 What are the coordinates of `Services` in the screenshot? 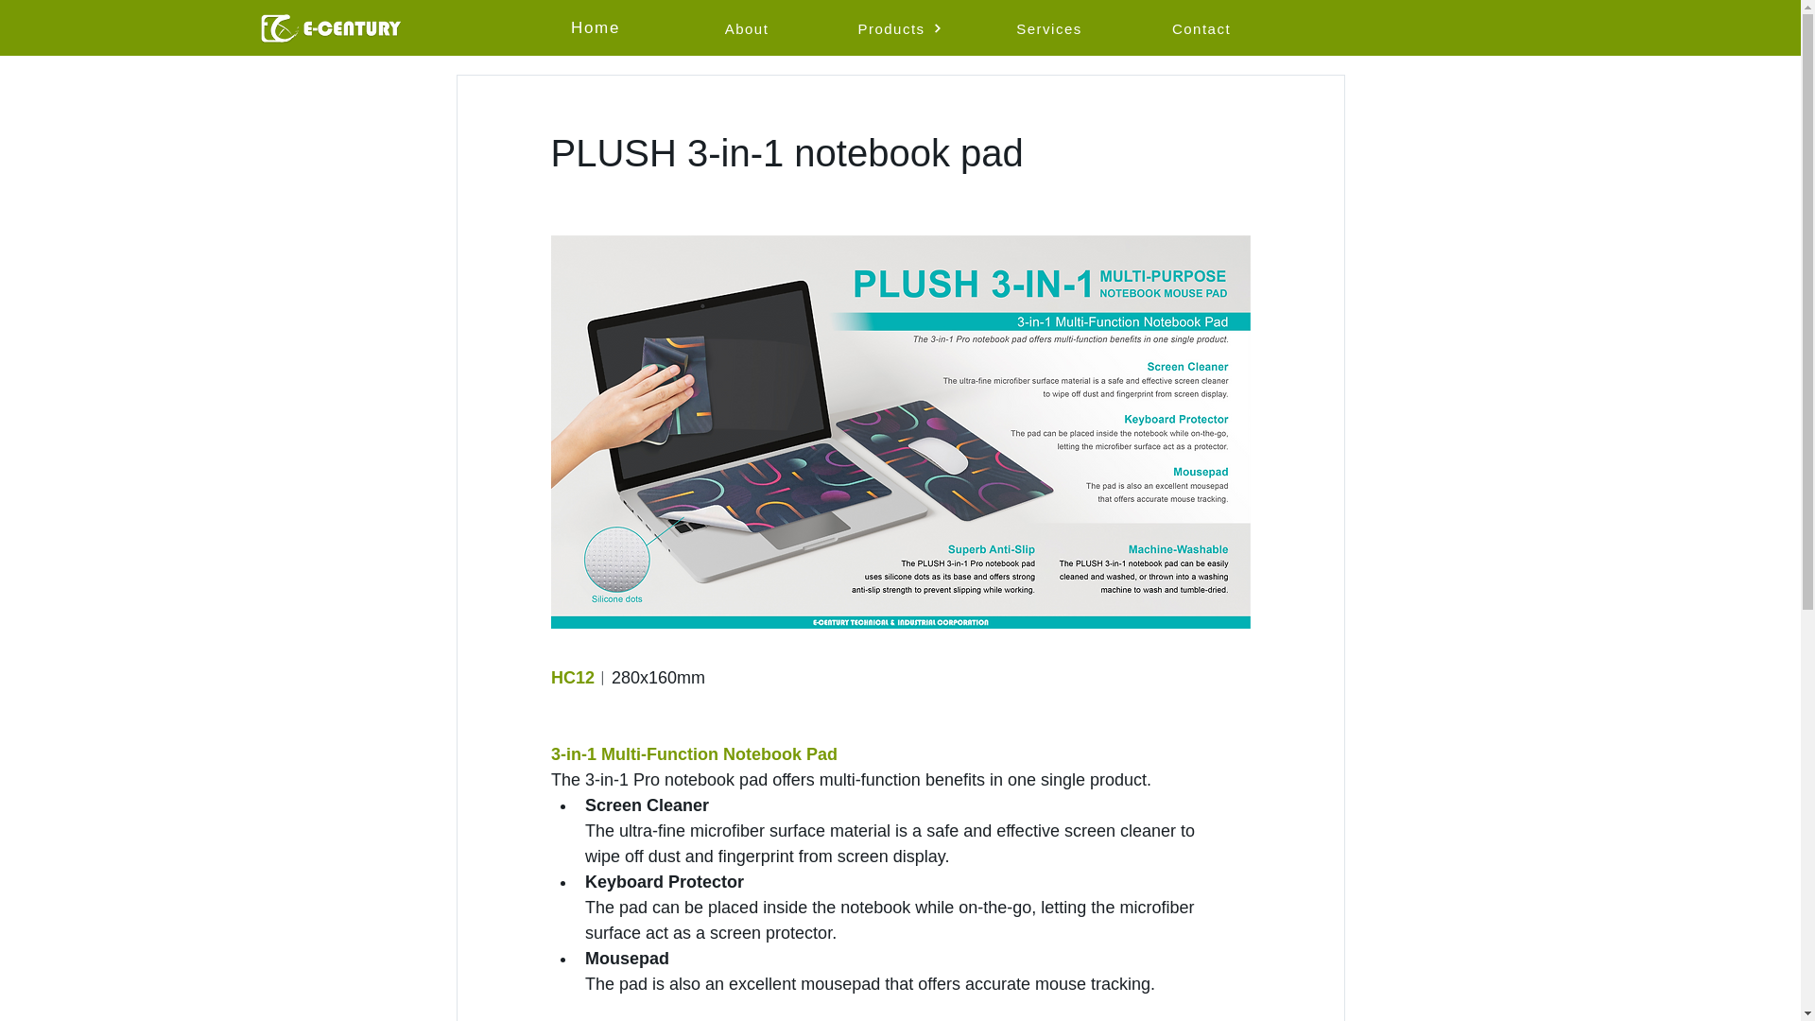 It's located at (1051, 27).